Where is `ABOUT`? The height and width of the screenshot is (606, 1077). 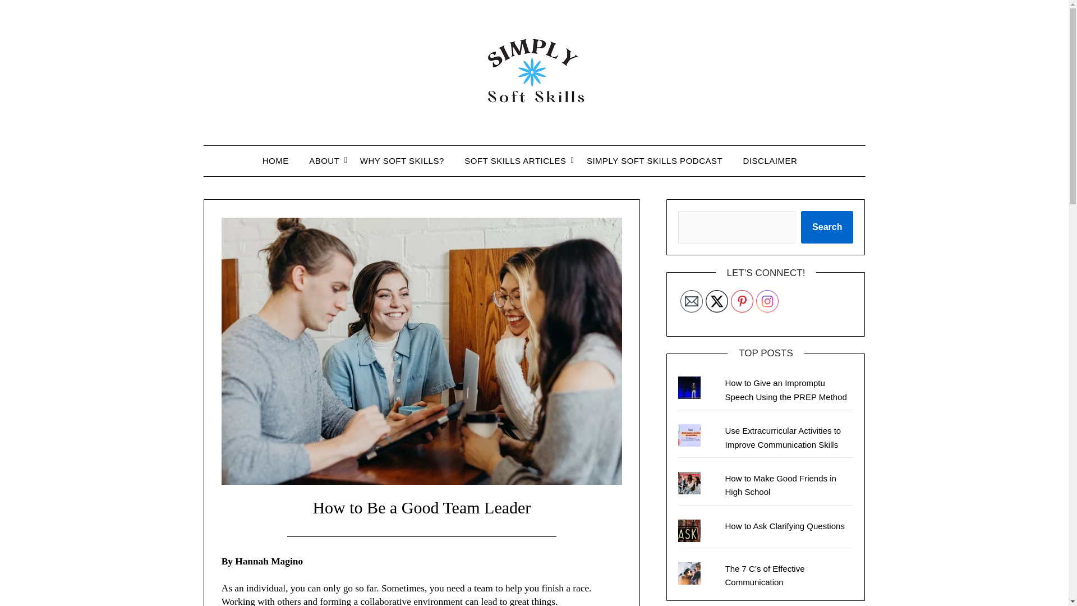 ABOUT is located at coordinates (324, 161).